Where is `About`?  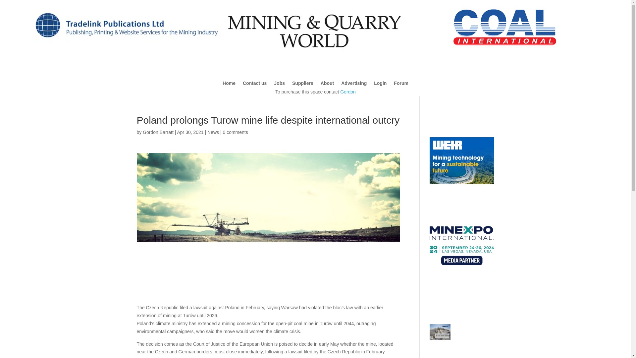
About is located at coordinates (327, 84).